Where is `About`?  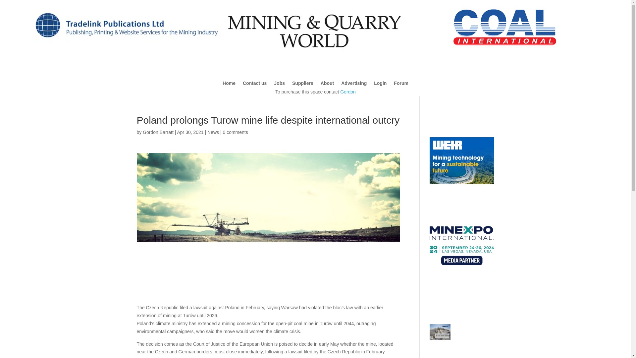
About is located at coordinates (327, 84).